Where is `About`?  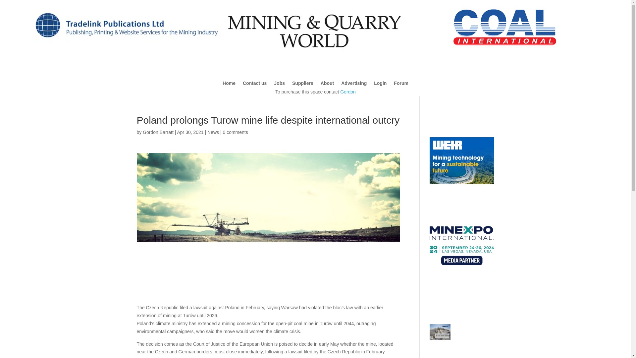
About is located at coordinates (327, 84).